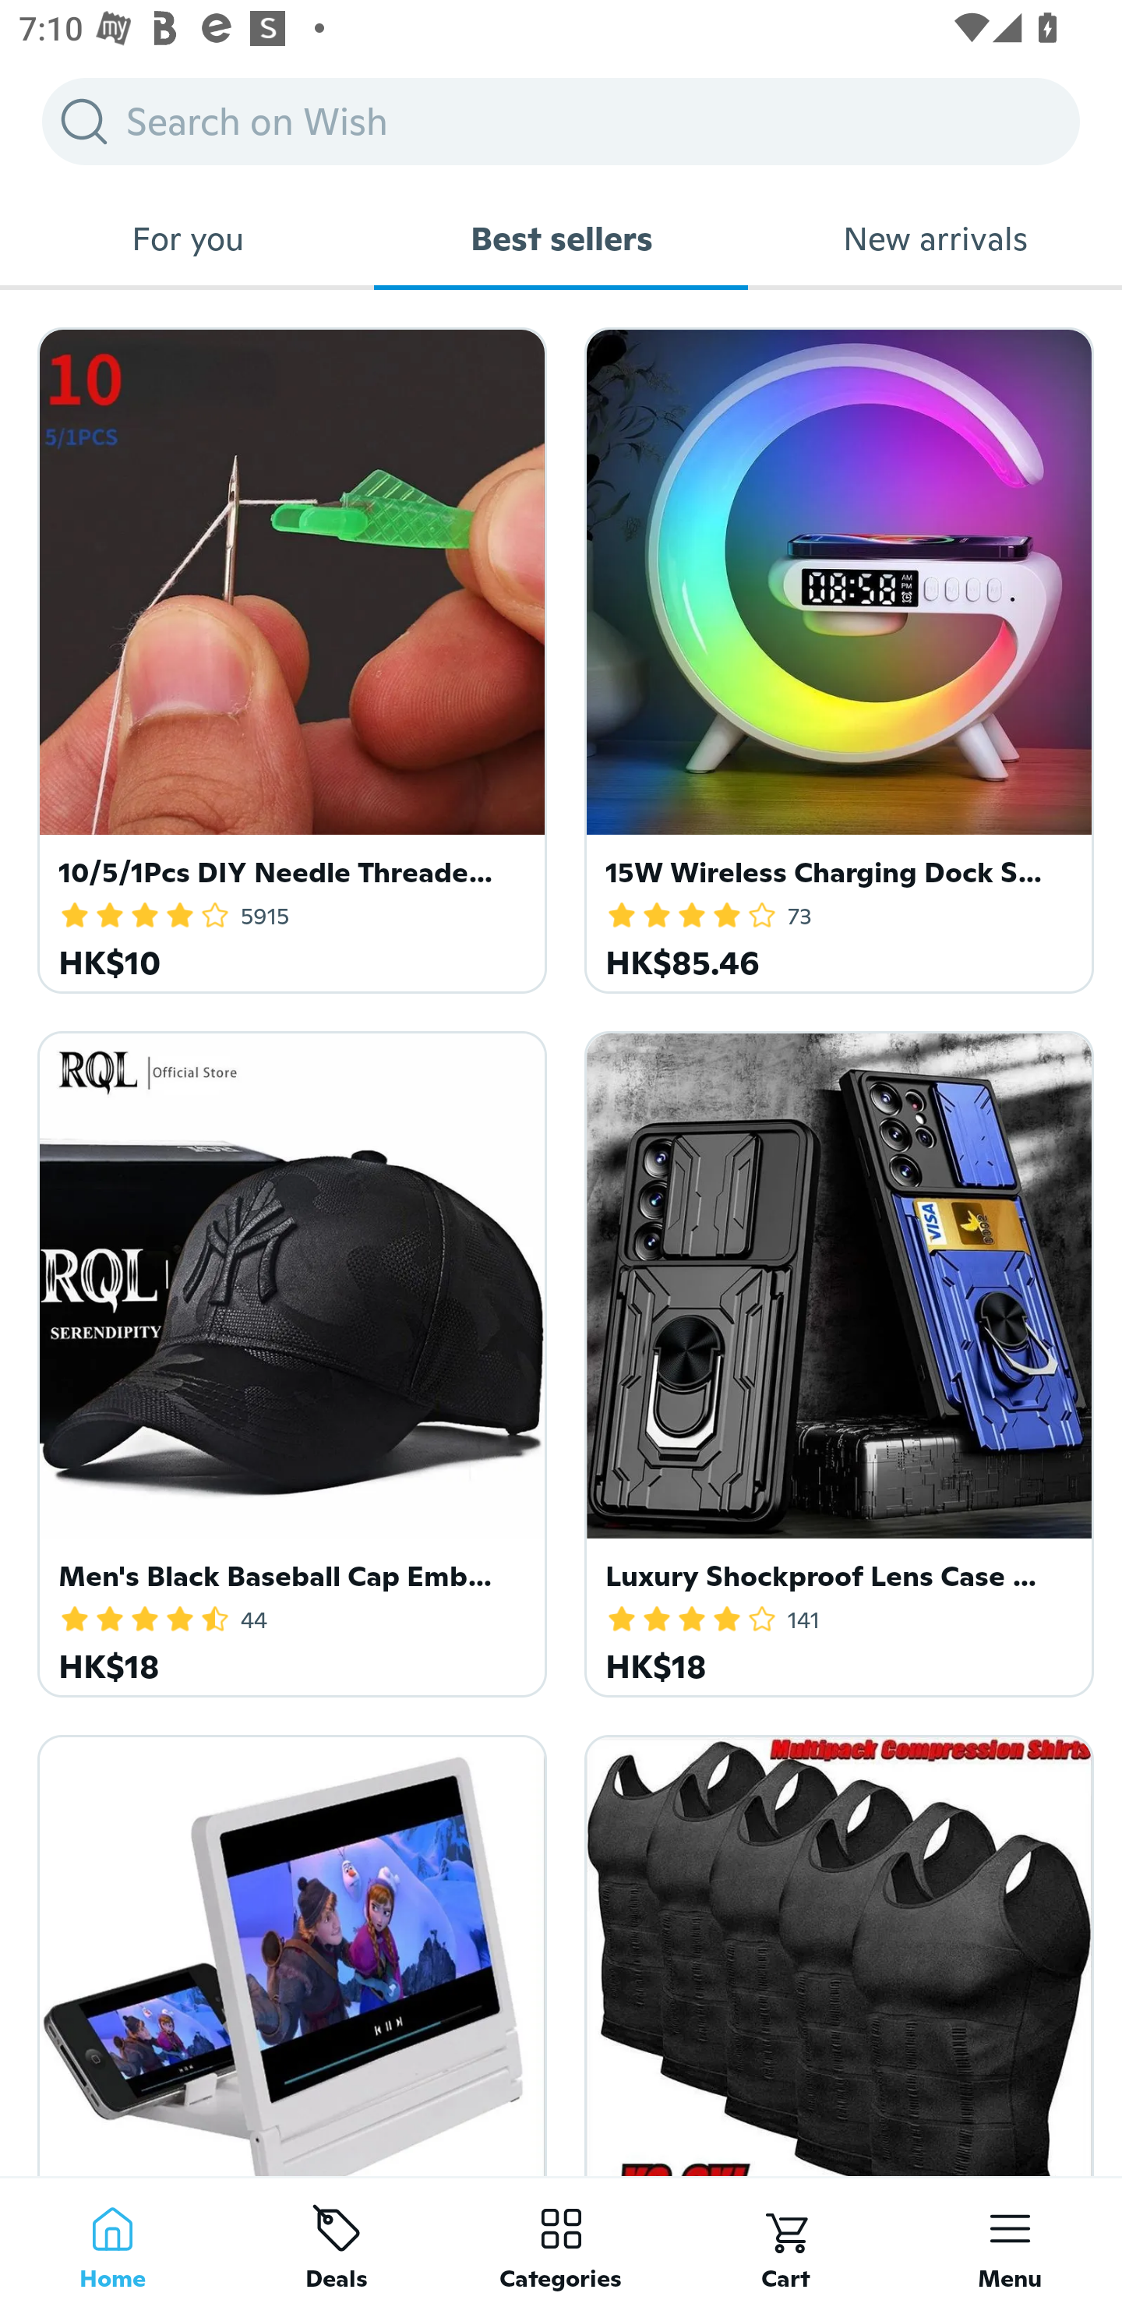 This screenshot has width=1122, height=2307. What do you see at coordinates (935, 238) in the screenshot?
I see `New arrivals` at bounding box center [935, 238].